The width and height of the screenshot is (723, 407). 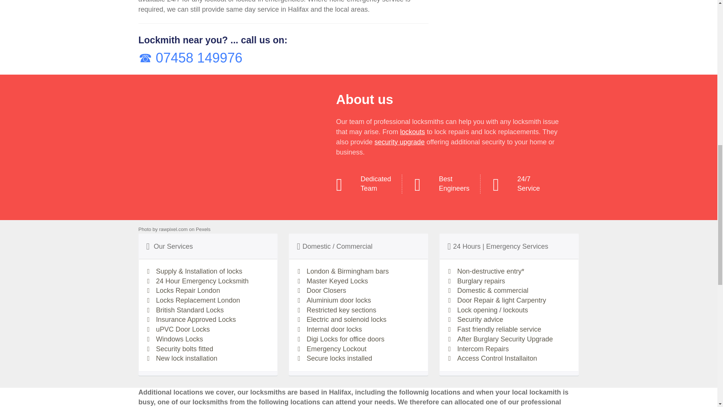 I want to click on rawpixel.com, so click(x=173, y=229).